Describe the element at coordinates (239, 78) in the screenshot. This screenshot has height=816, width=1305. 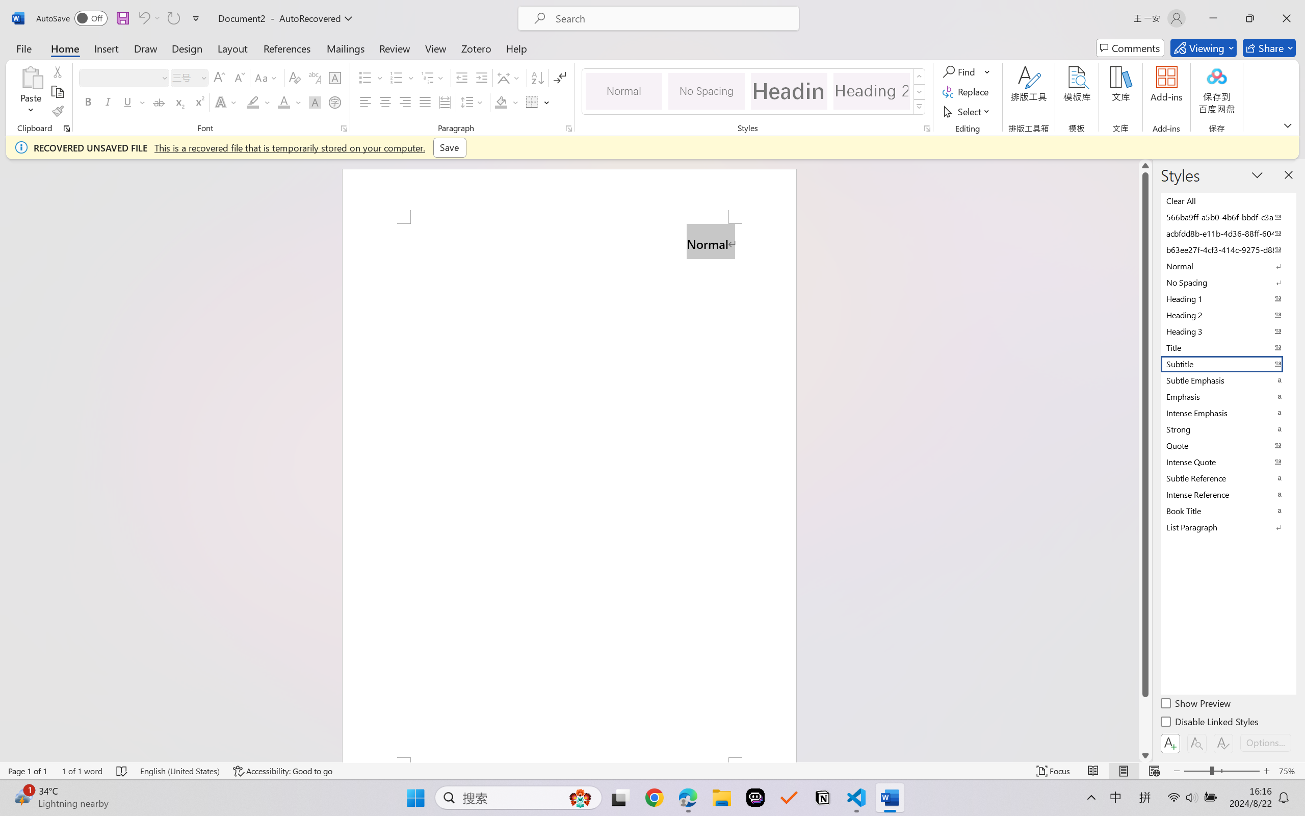
I see `Shrink Font` at that location.